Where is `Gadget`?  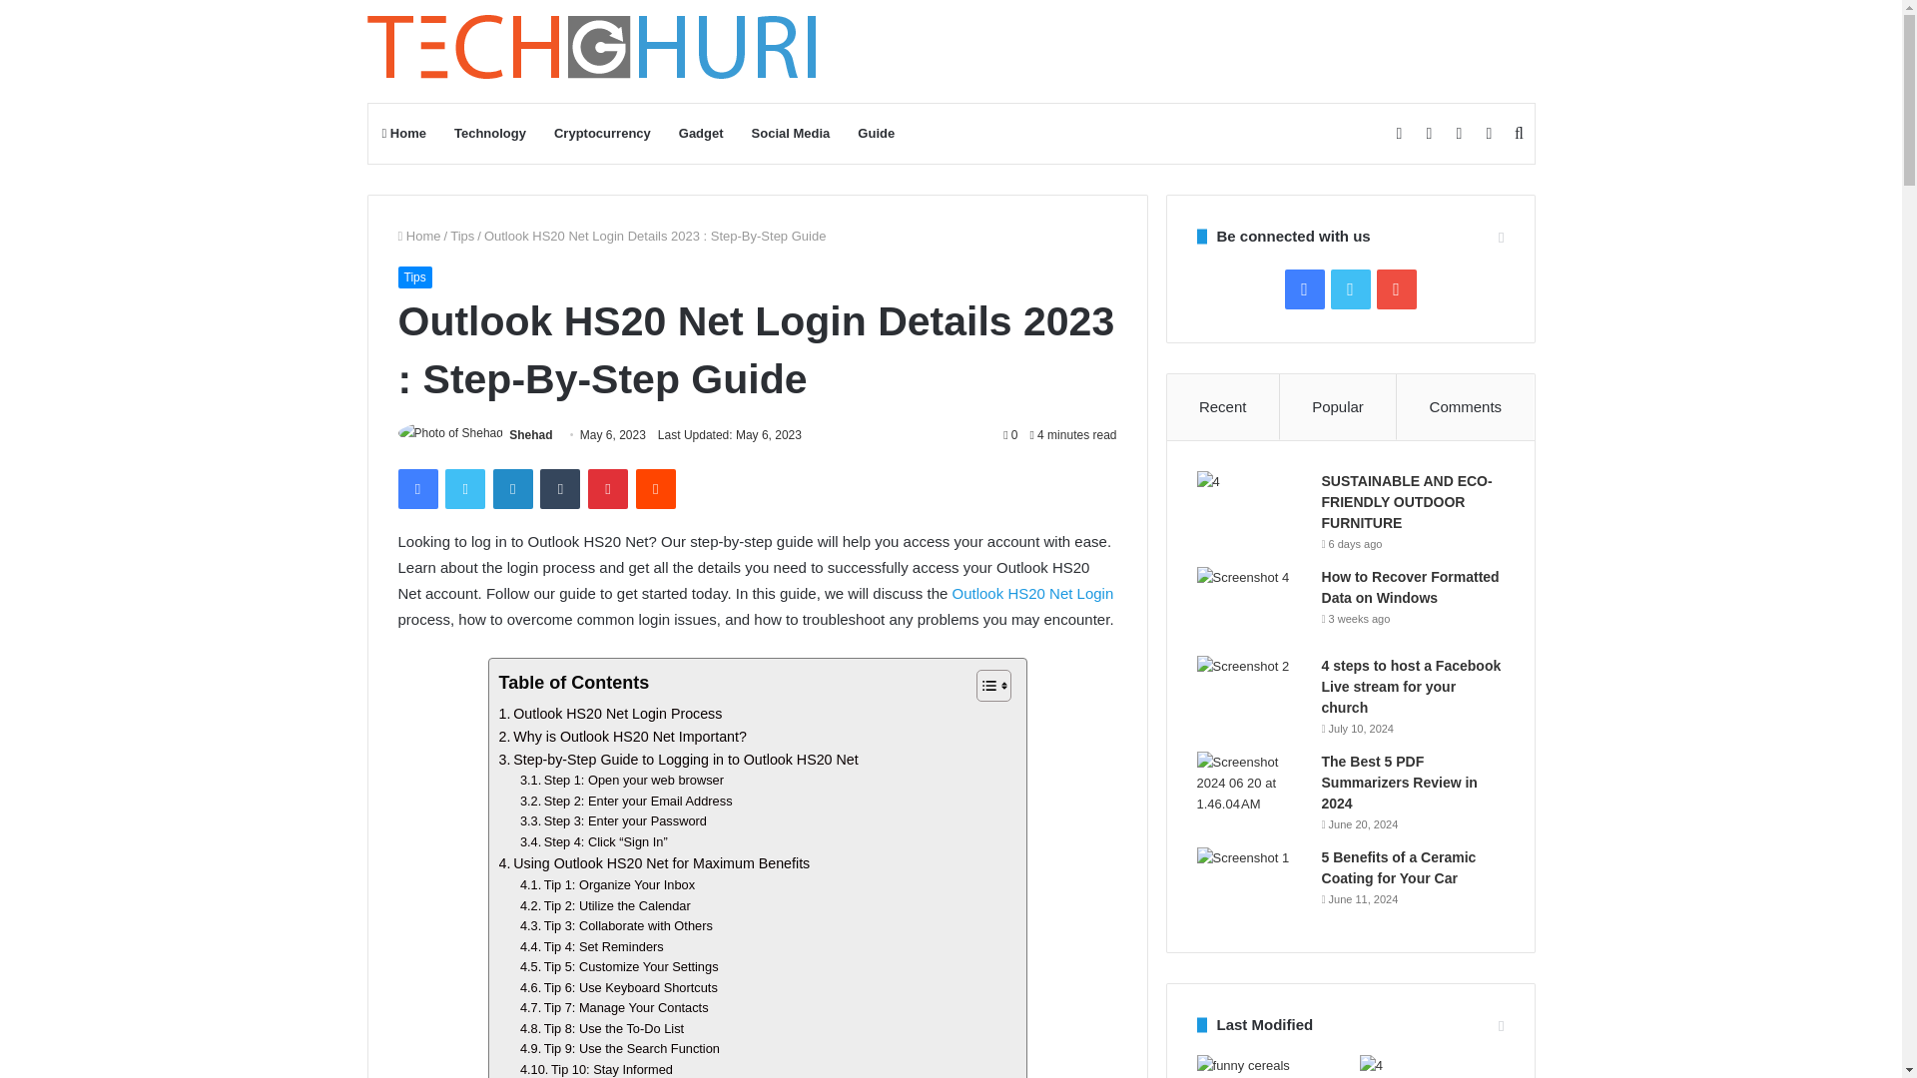 Gadget is located at coordinates (701, 134).